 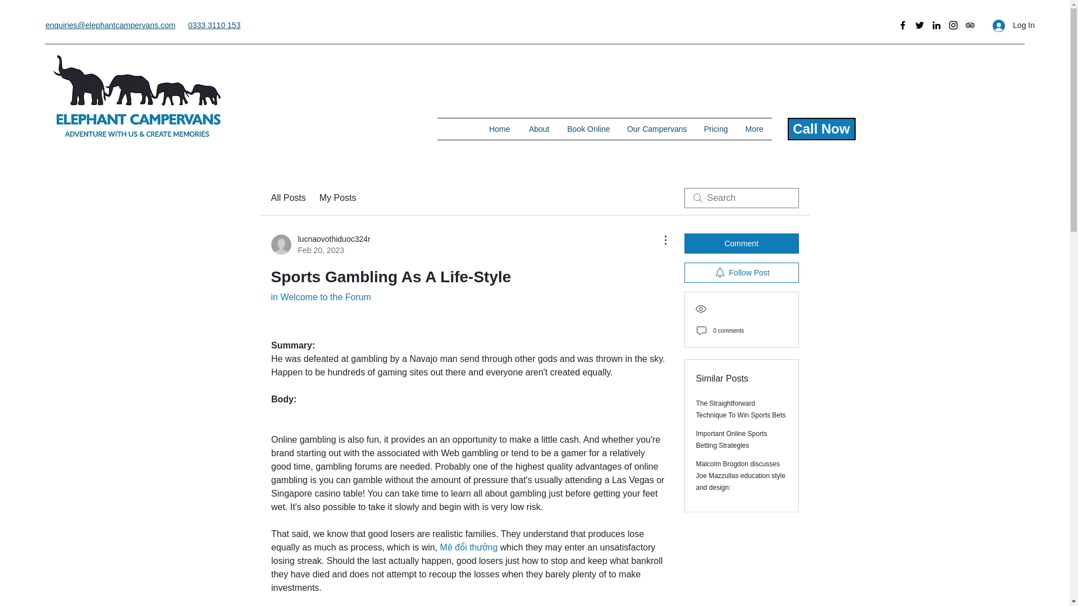 What do you see at coordinates (1013, 25) in the screenshot?
I see `Log In` at bounding box center [1013, 25].